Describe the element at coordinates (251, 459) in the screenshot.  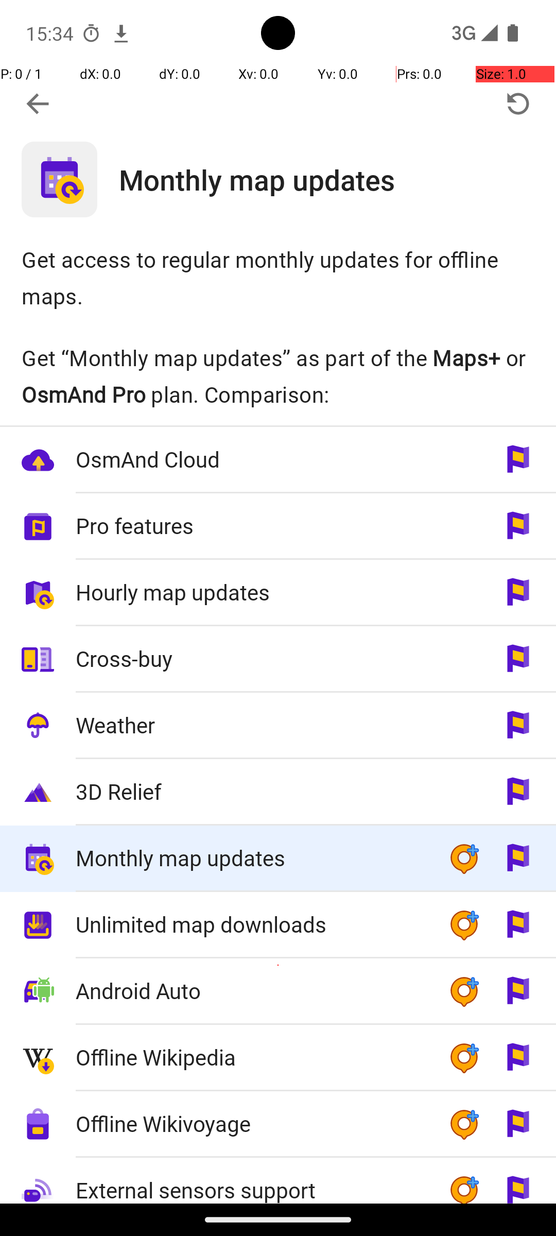
I see `OsmAnd Cloud` at that location.